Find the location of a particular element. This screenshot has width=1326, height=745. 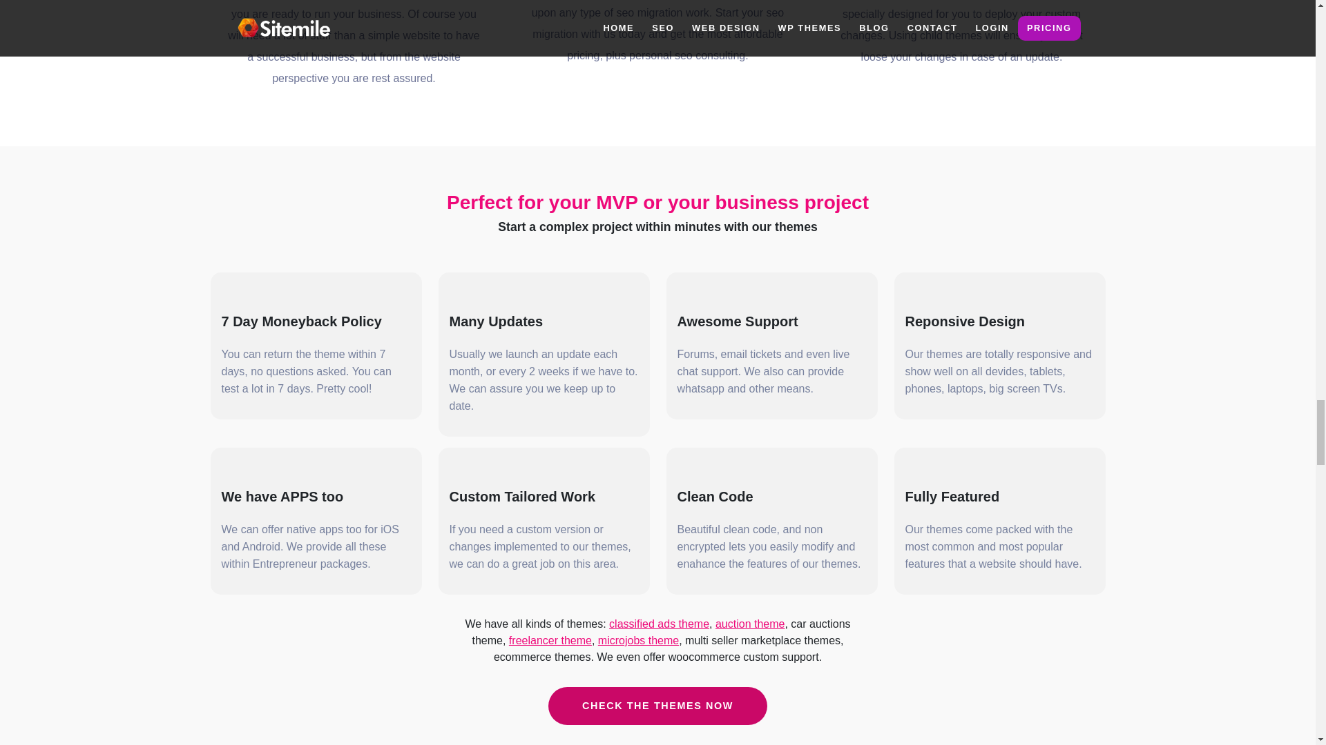

classified ads theme is located at coordinates (659, 624).